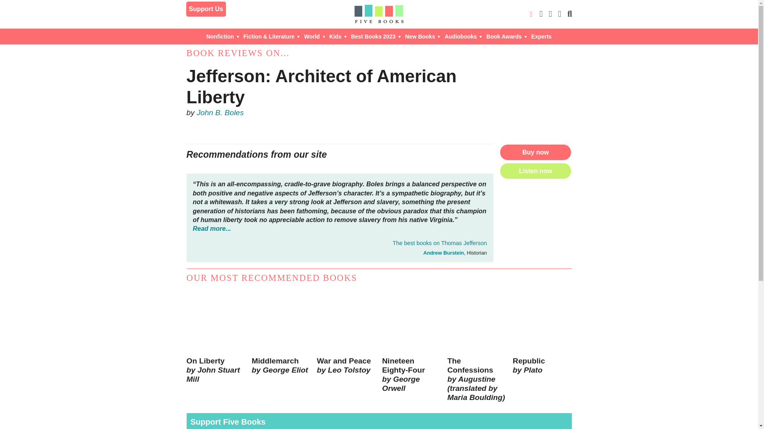 The image size is (764, 429). Describe the element at coordinates (281, 346) in the screenshot. I see `Middlemarch` at that location.